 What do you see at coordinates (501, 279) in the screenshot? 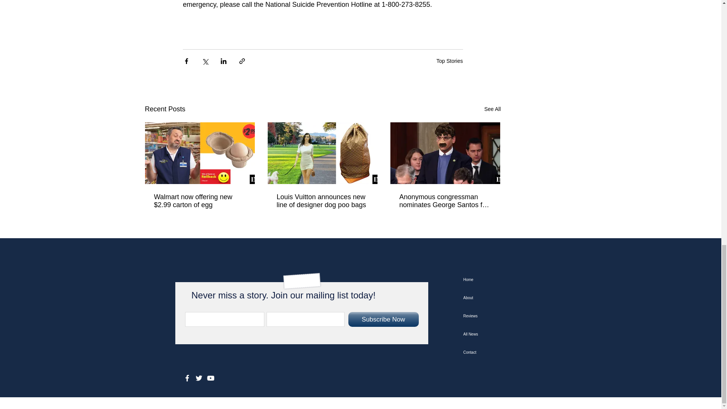
I see `Home` at bounding box center [501, 279].